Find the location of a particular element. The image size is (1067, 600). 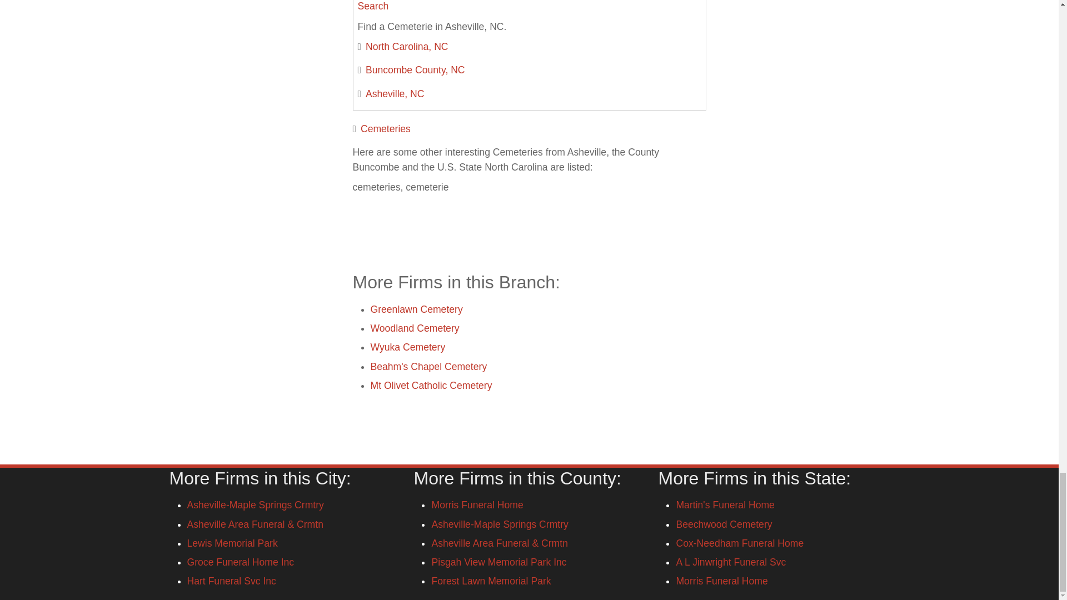

Asheville, NC is located at coordinates (395, 93).